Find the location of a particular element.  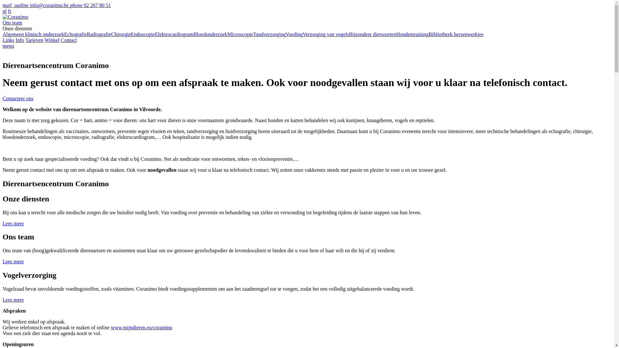

Bibliotheek hersenwerkjes is located at coordinates (456, 34).